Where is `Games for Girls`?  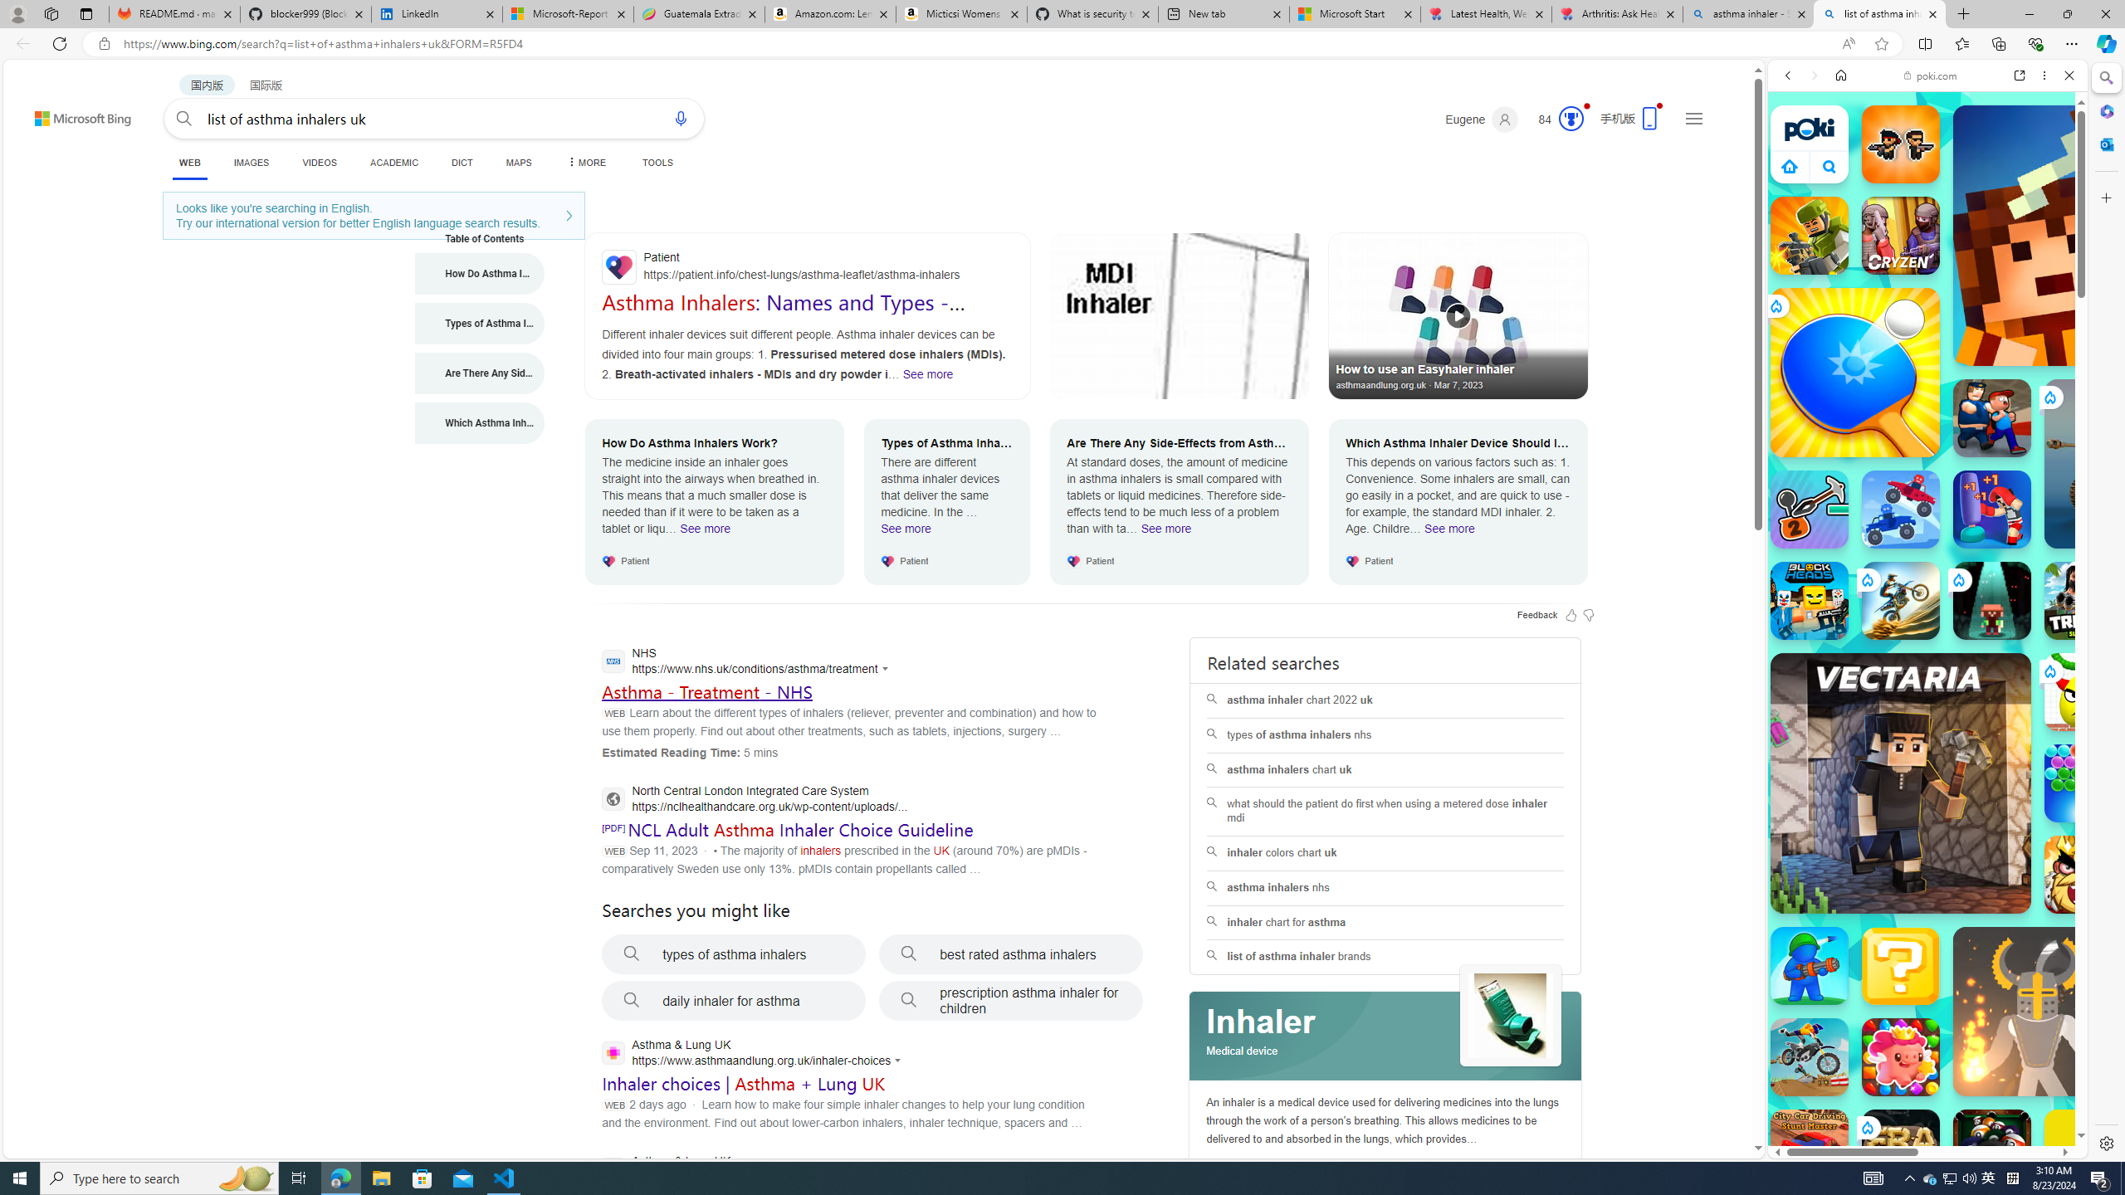 Games for Girls is located at coordinates (1927, 595).